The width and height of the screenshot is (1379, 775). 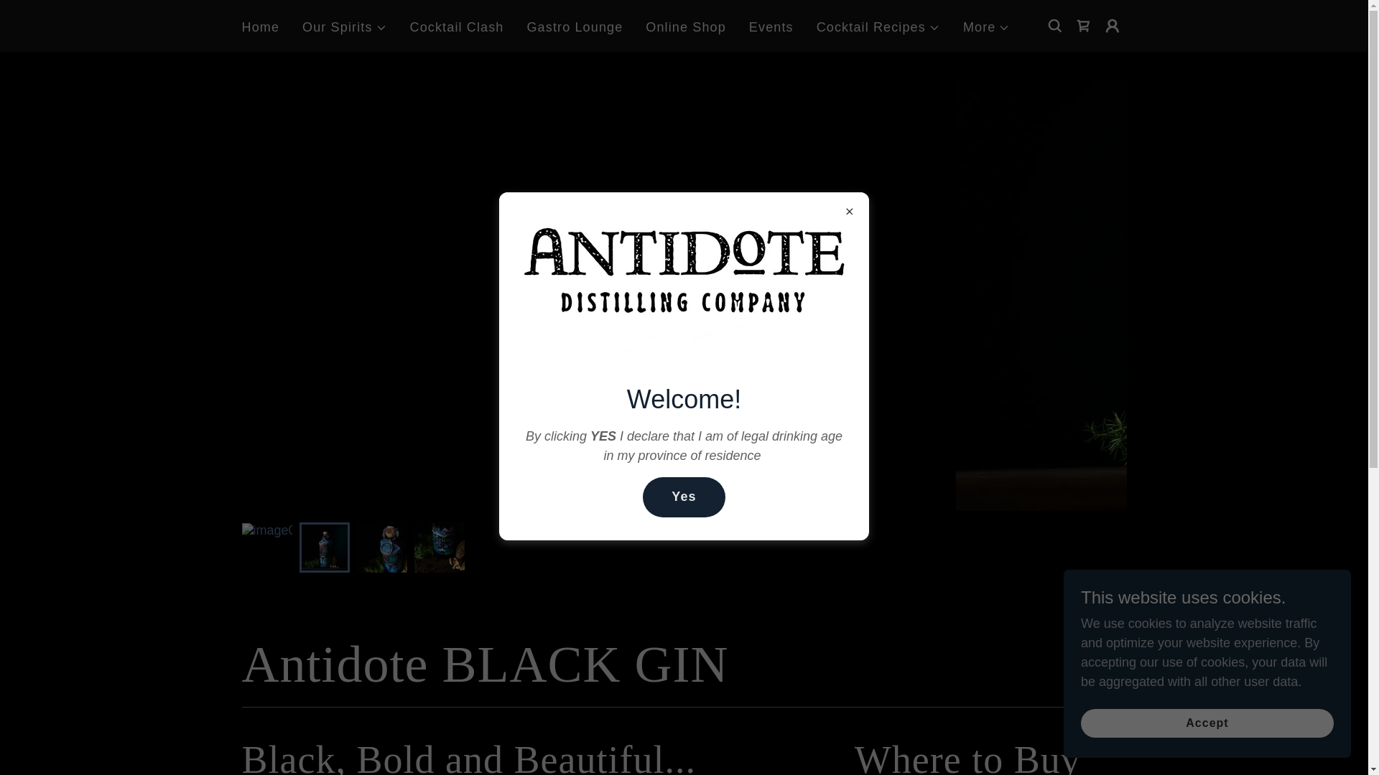 What do you see at coordinates (260, 27) in the screenshot?
I see `Home` at bounding box center [260, 27].